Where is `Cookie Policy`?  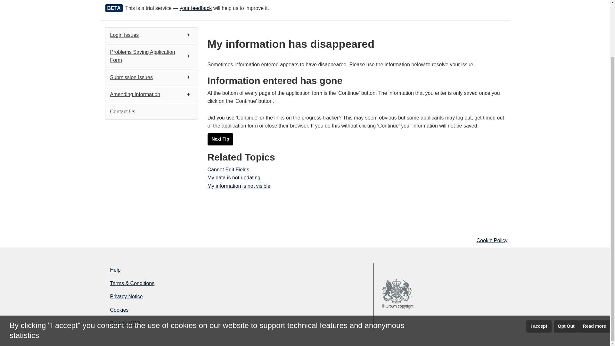
Cookie Policy is located at coordinates (492, 240).